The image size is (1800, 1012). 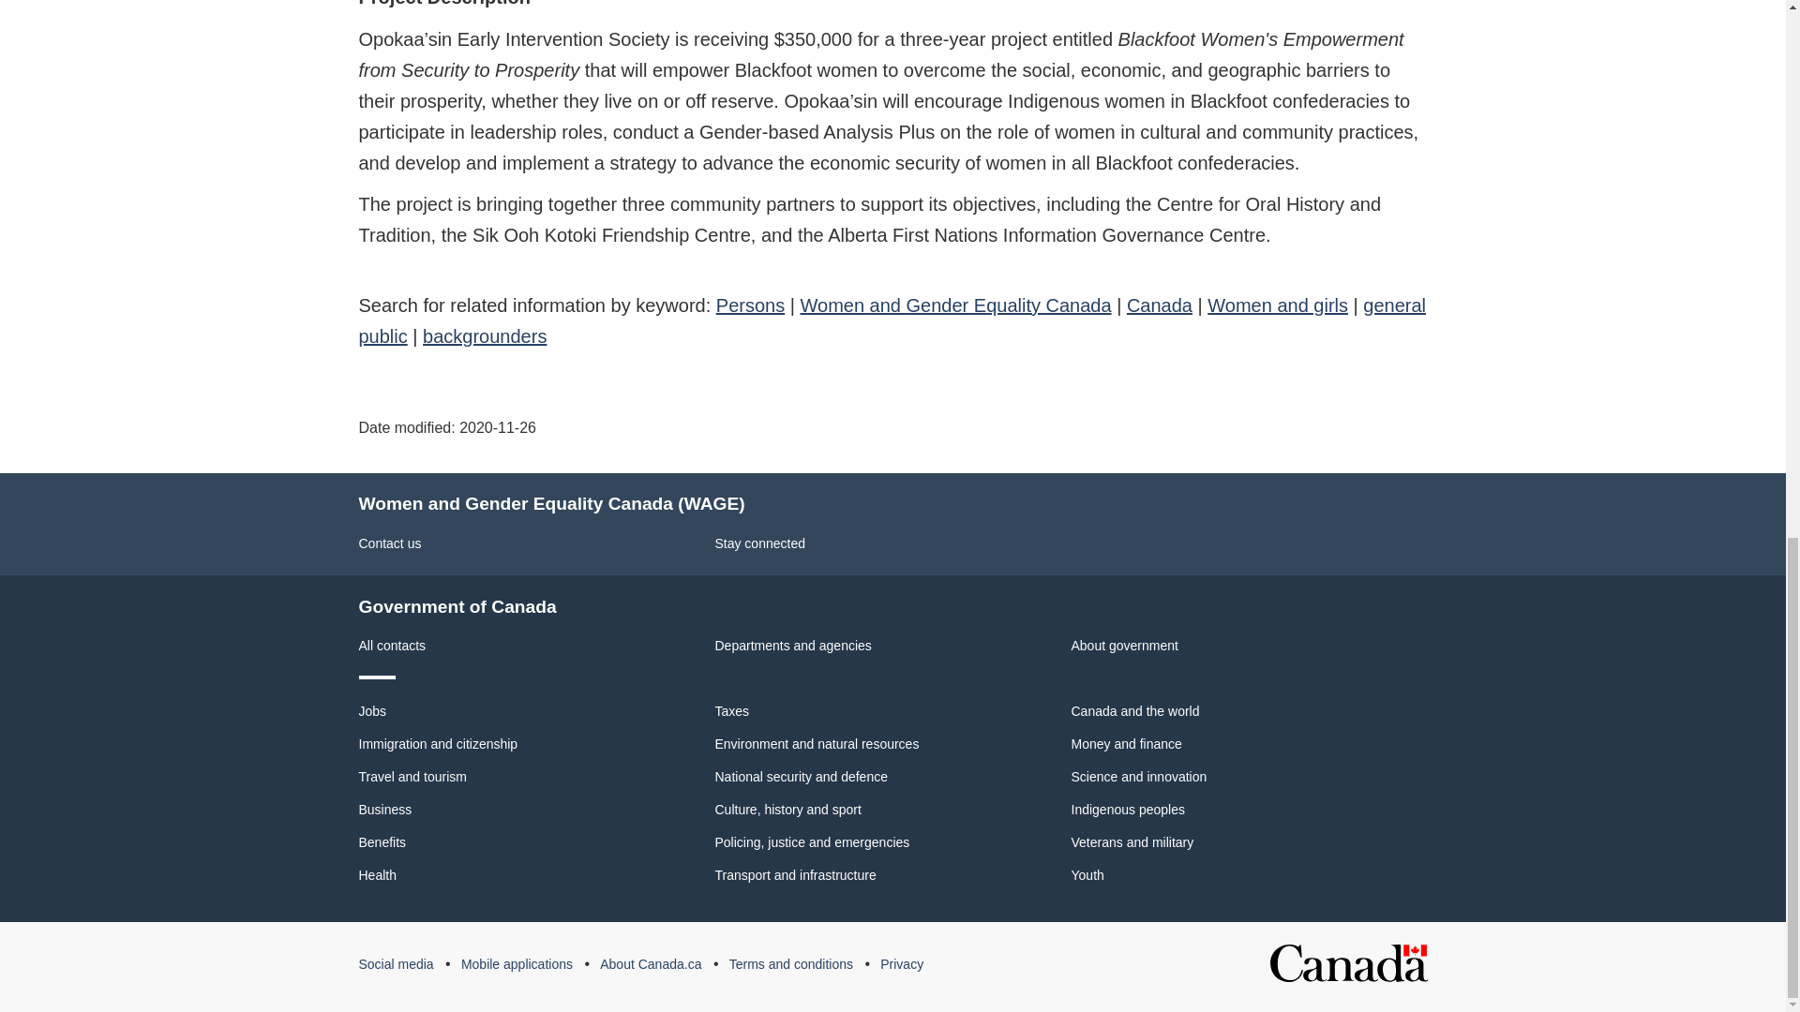 What do you see at coordinates (392, 645) in the screenshot?
I see `All contacts` at bounding box center [392, 645].